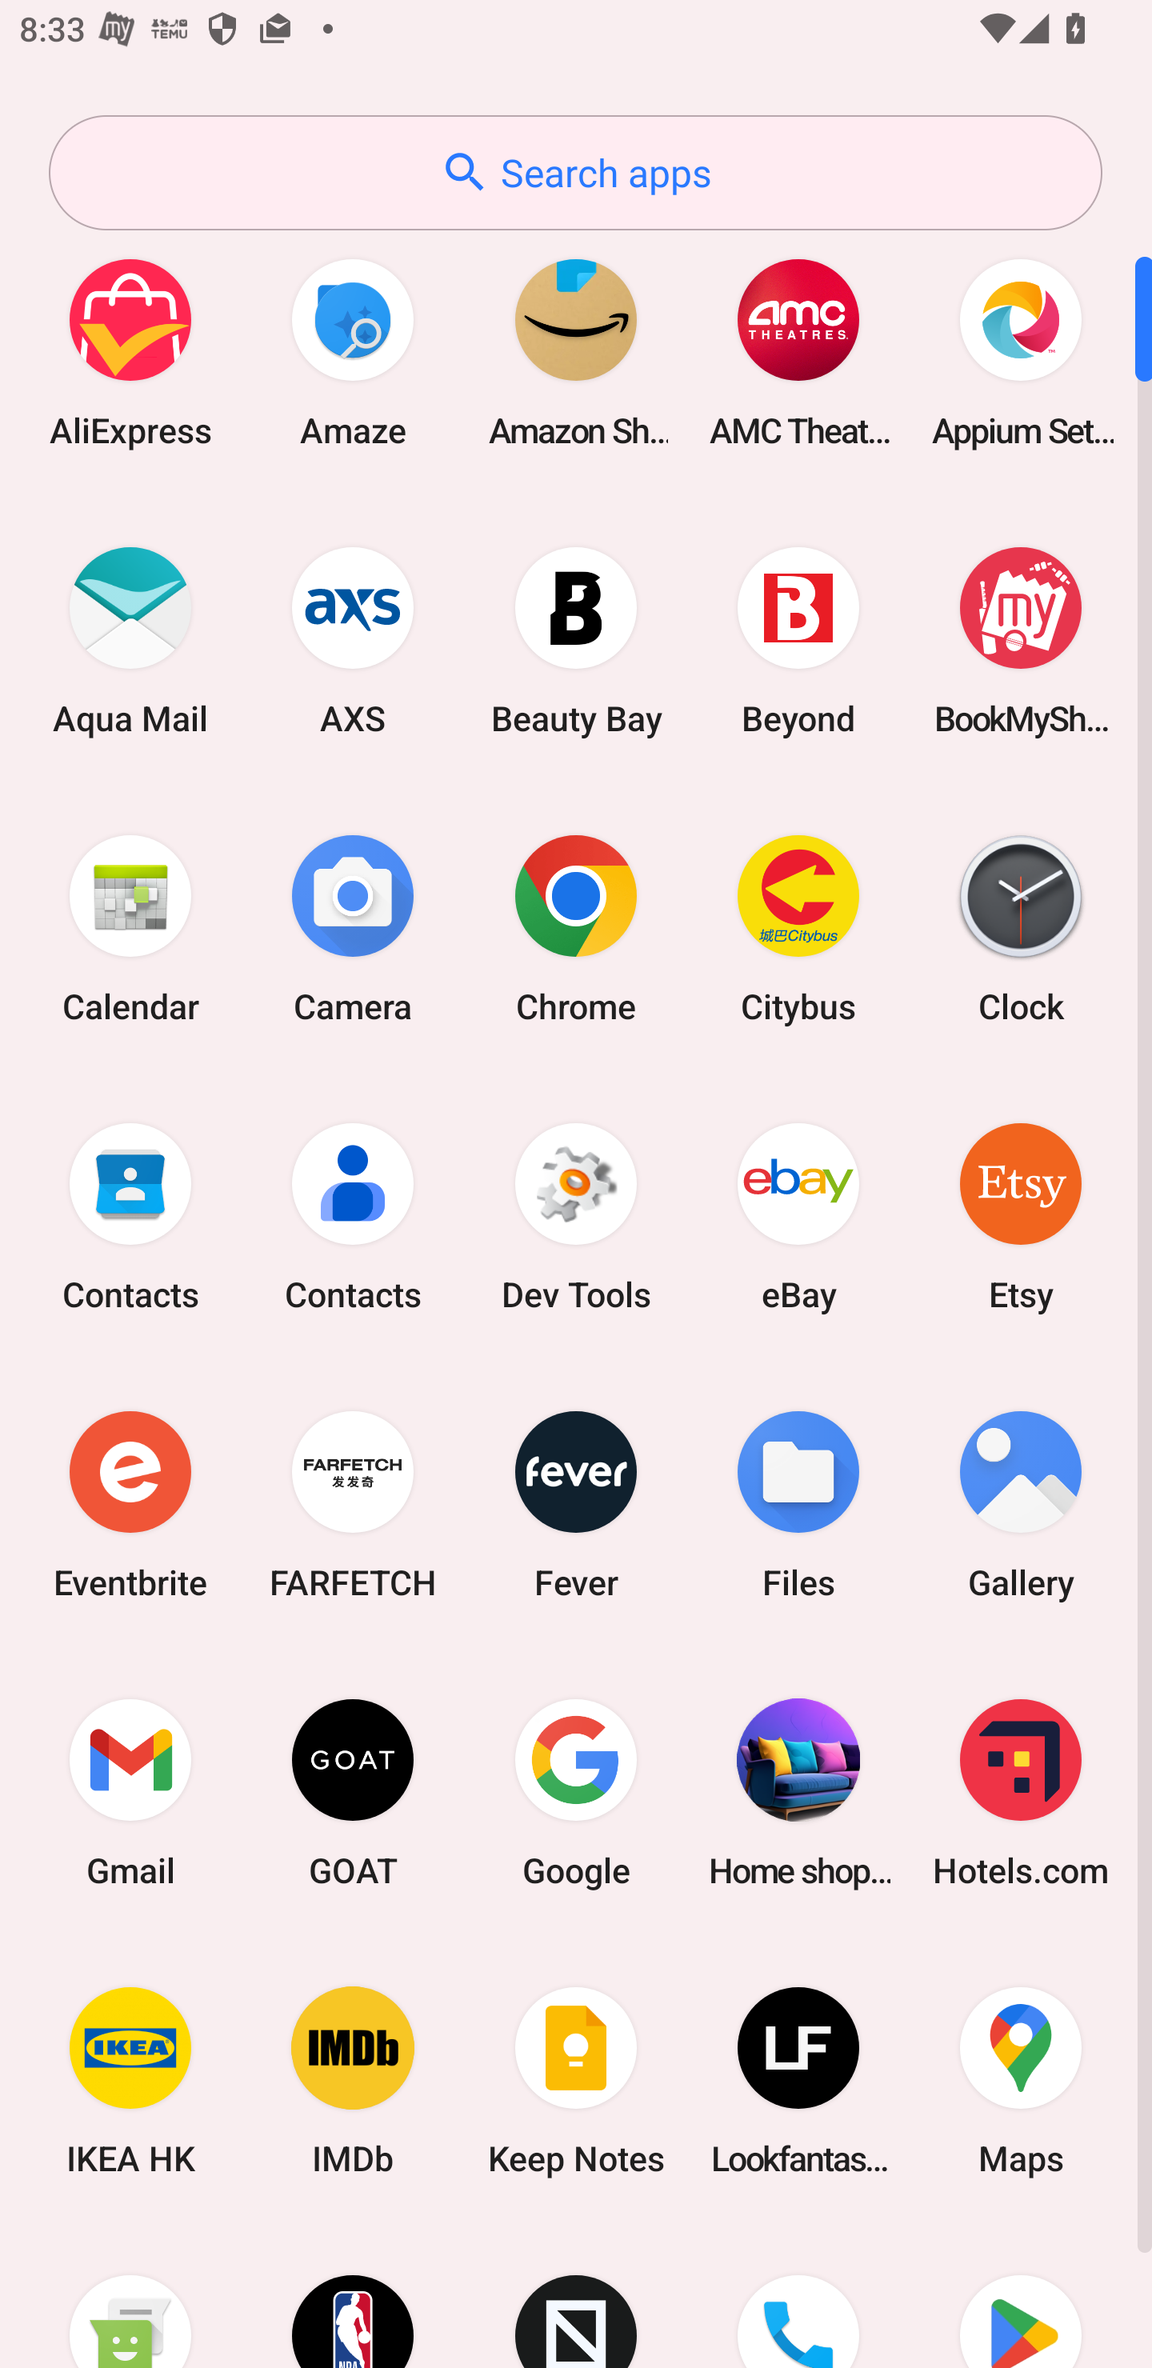 Image resolution: width=1152 pixels, height=2368 pixels. I want to click on Hotels.com, so click(1021, 1792).